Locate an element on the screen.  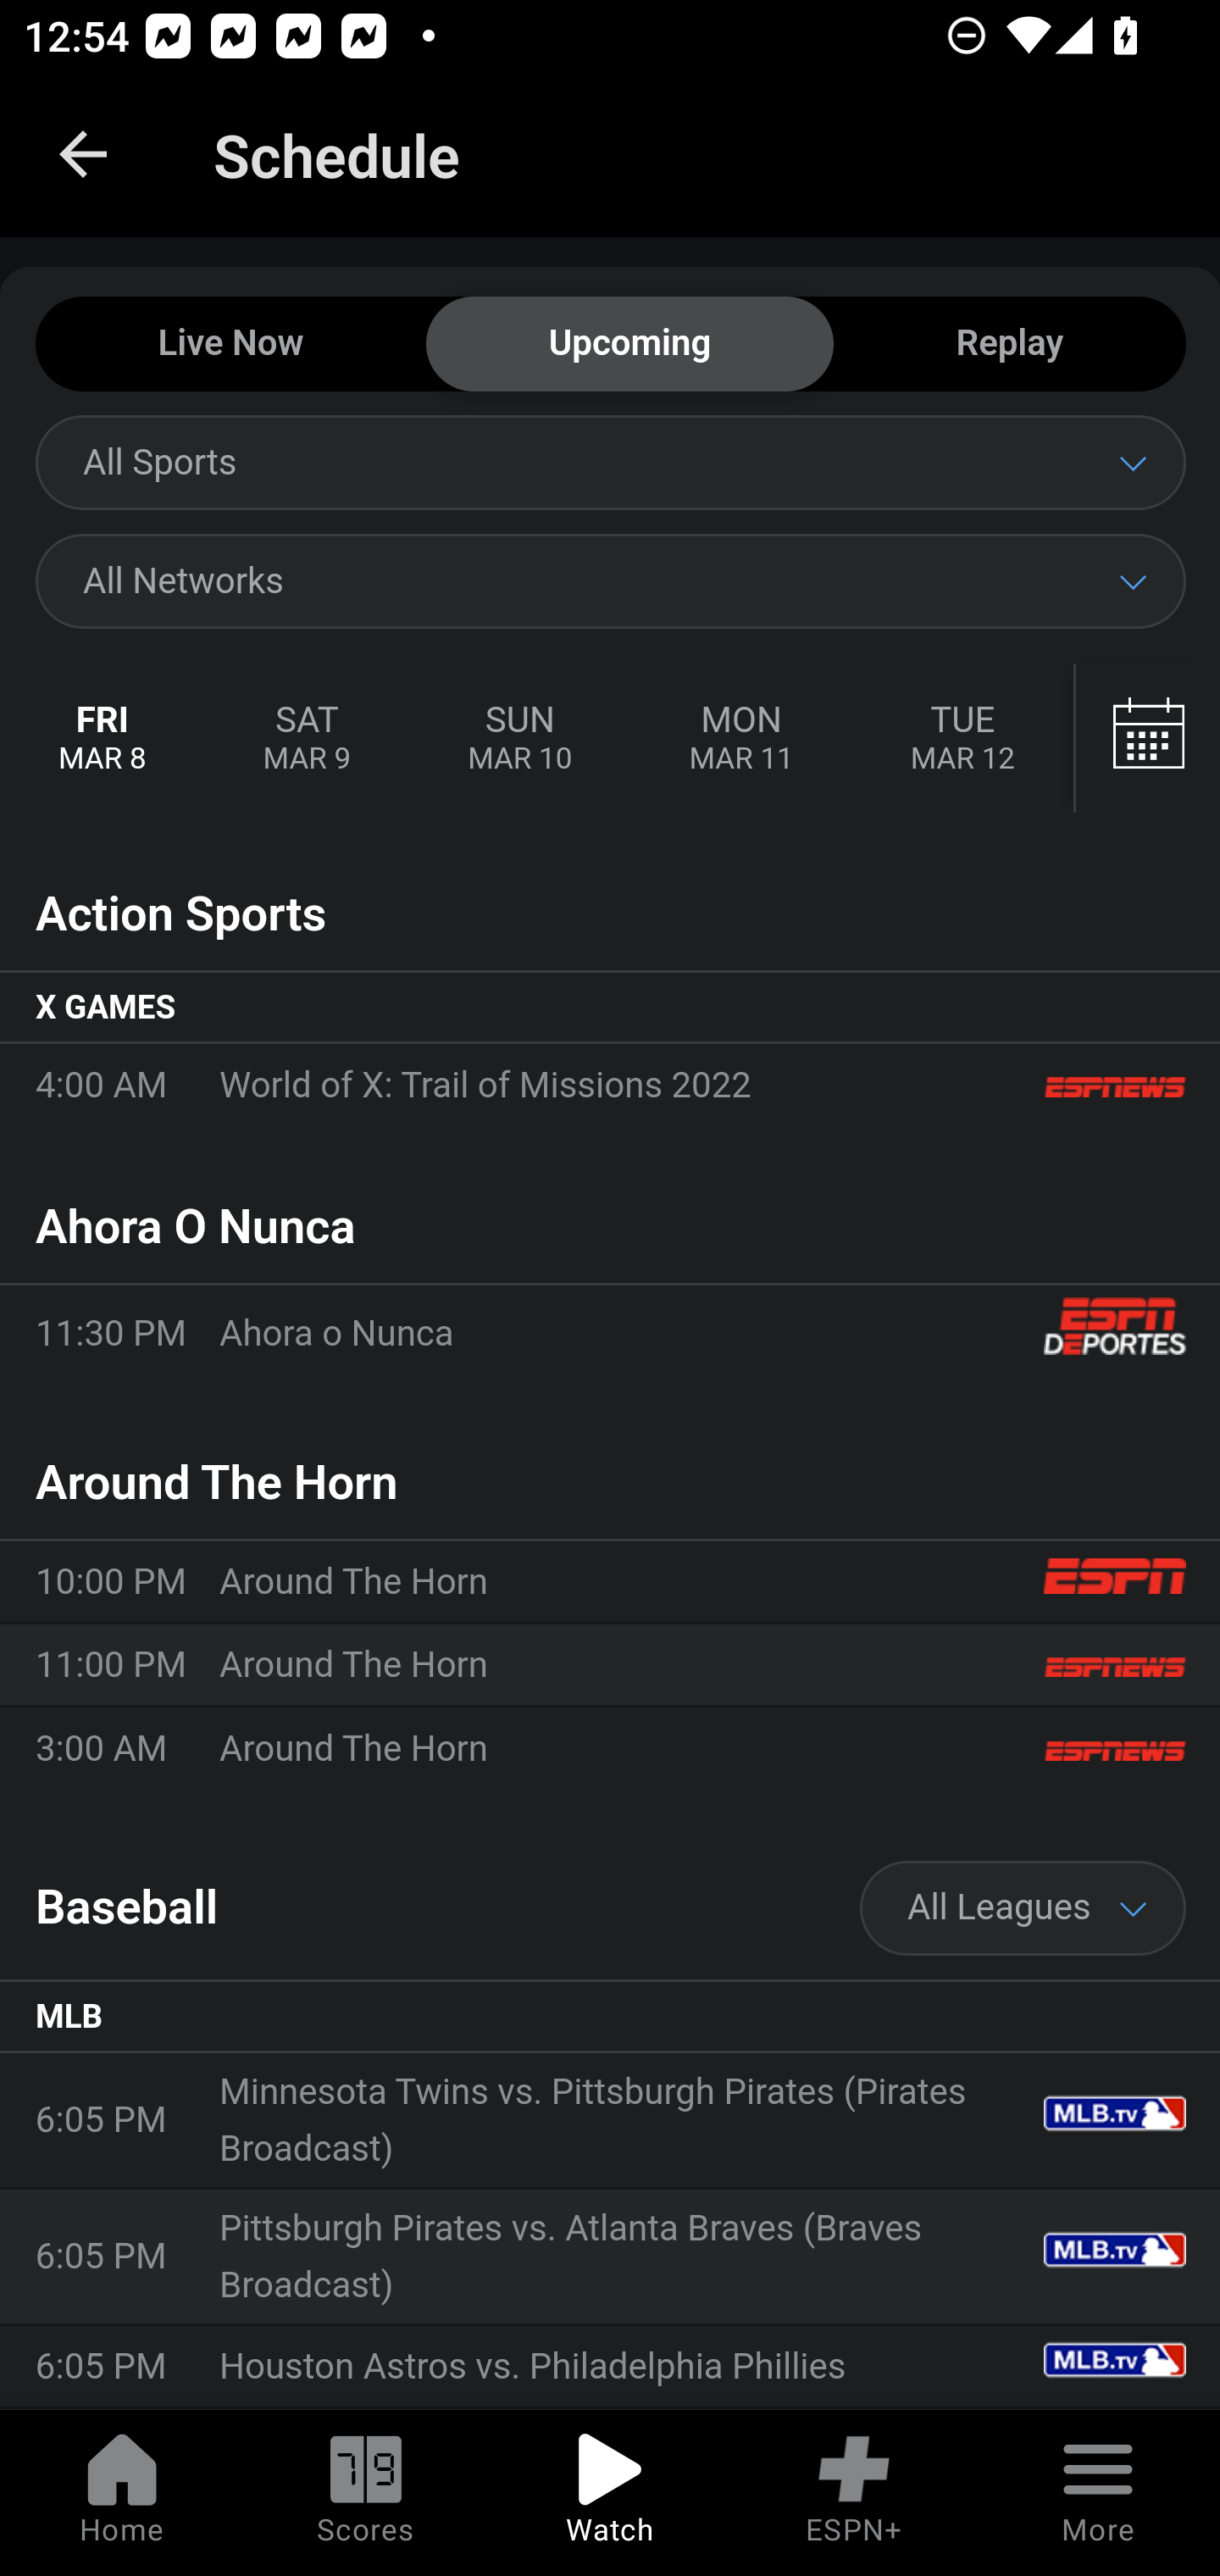
TUE MAR 12 is located at coordinates (962, 739).